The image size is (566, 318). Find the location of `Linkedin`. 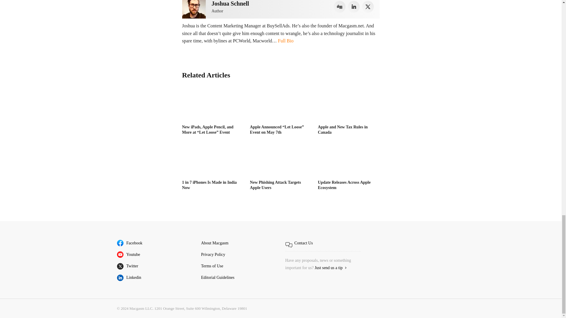

Linkedin is located at coordinates (354, 7).